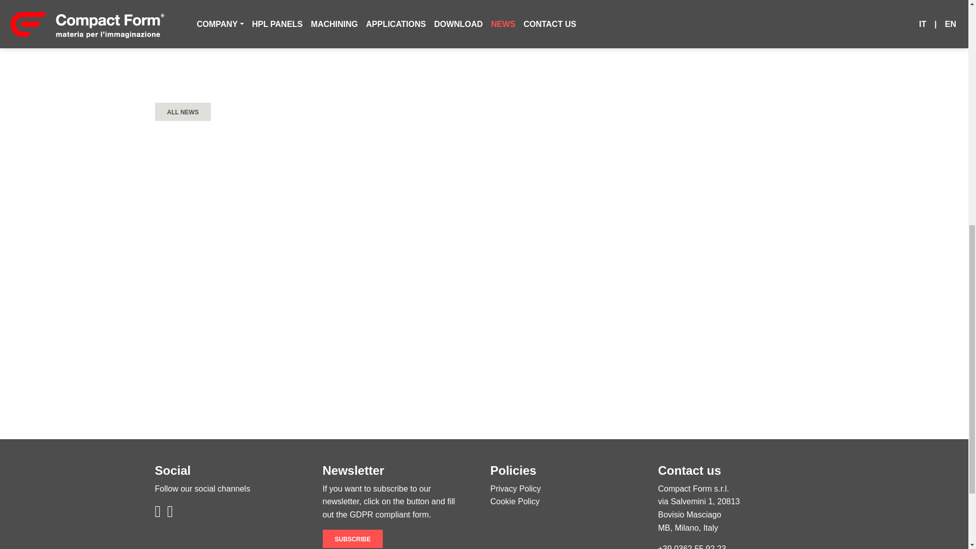  What do you see at coordinates (352, 539) in the screenshot?
I see `SUBSCRIBE` at bounding box center [352, 539].